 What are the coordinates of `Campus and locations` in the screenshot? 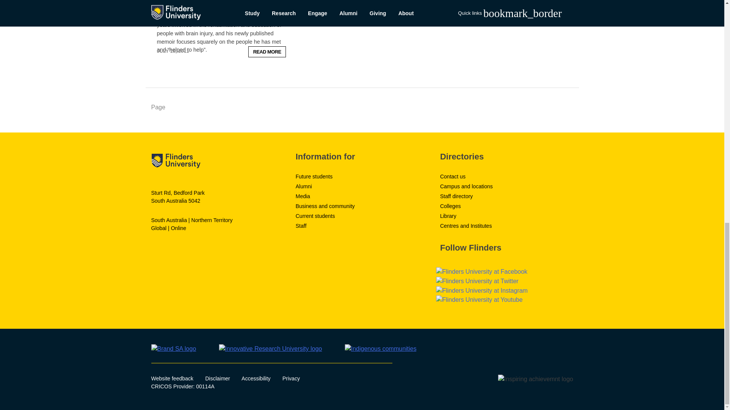 It's located at (466, 186).